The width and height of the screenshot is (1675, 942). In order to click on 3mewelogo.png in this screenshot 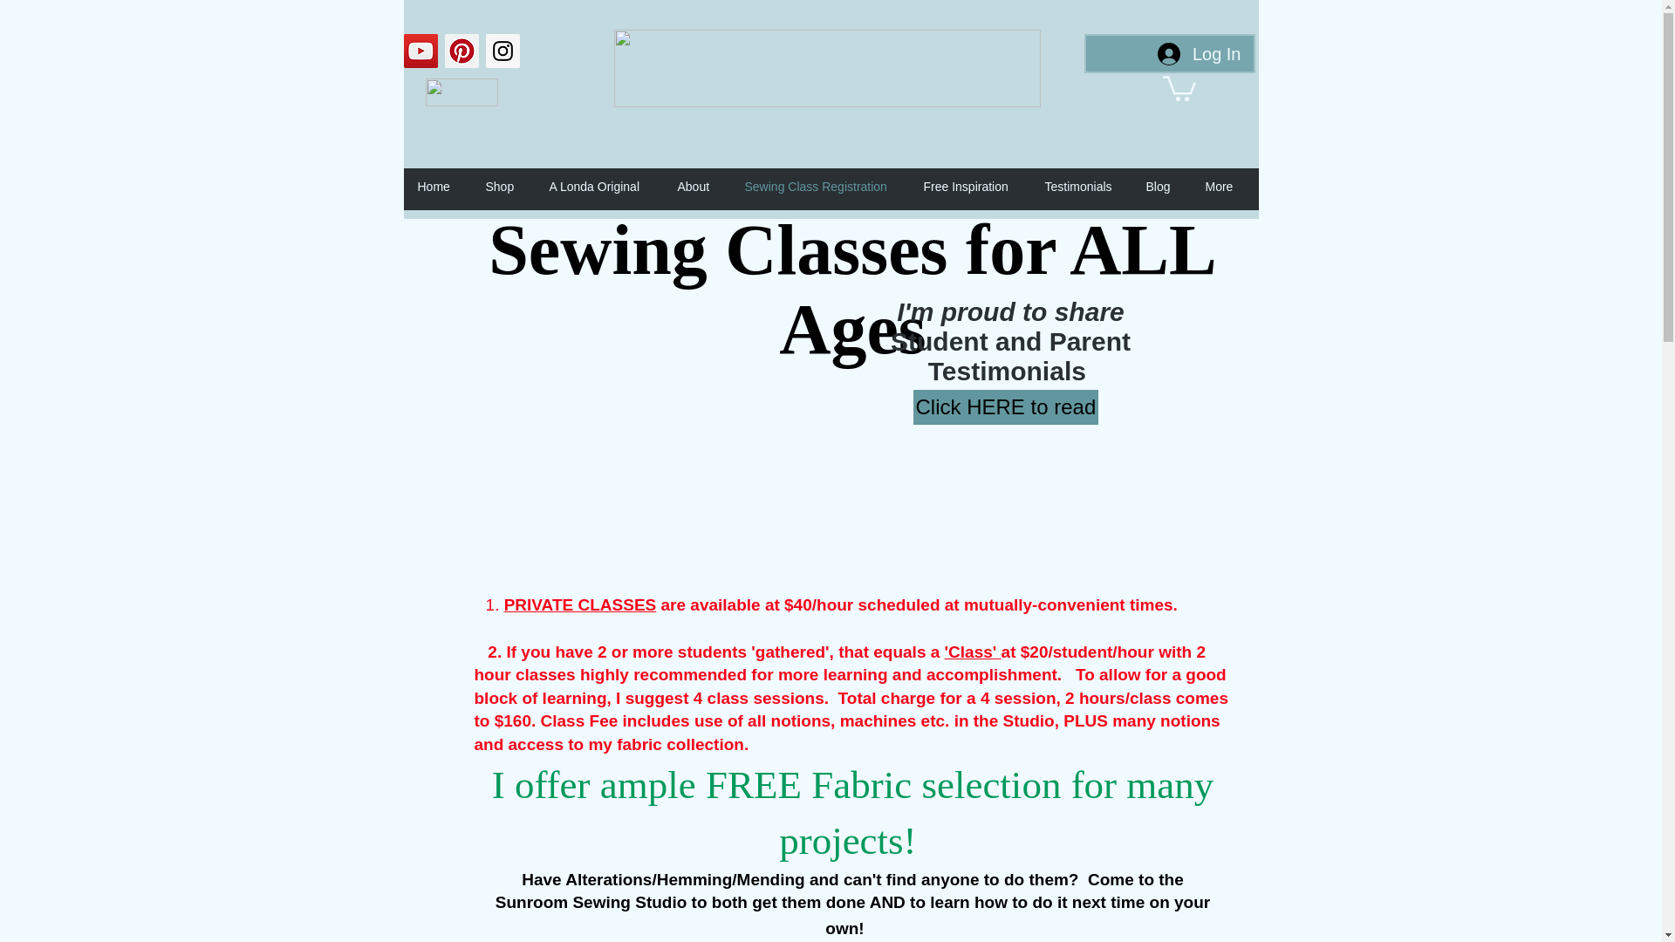, I will do `click(461, 92)`.